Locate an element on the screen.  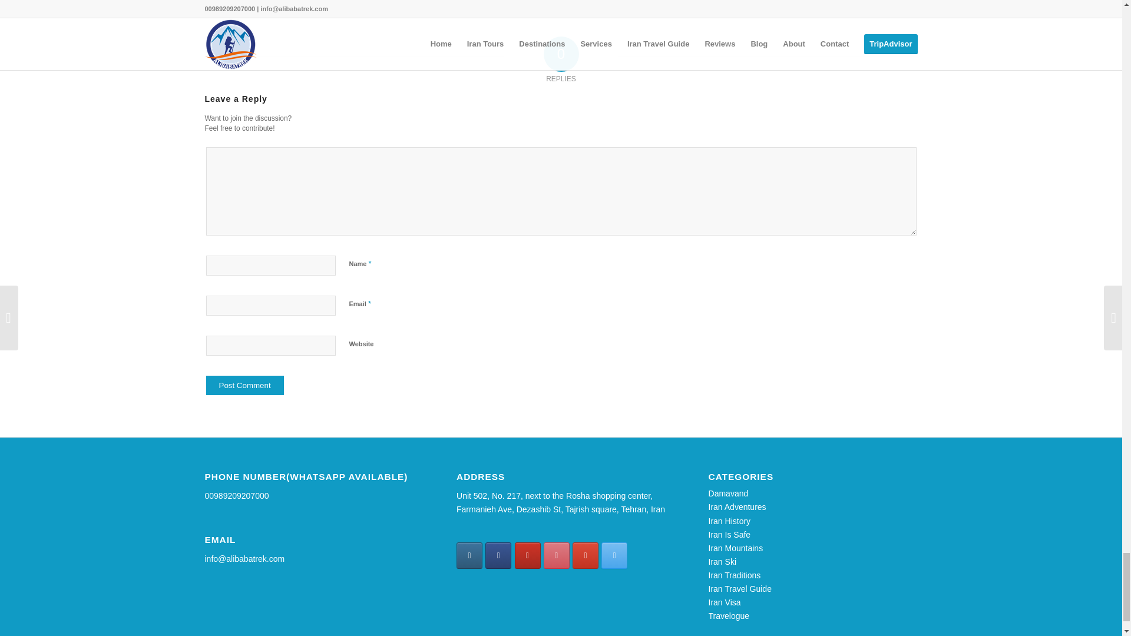
Instagram is located at coordinates (469, 555).